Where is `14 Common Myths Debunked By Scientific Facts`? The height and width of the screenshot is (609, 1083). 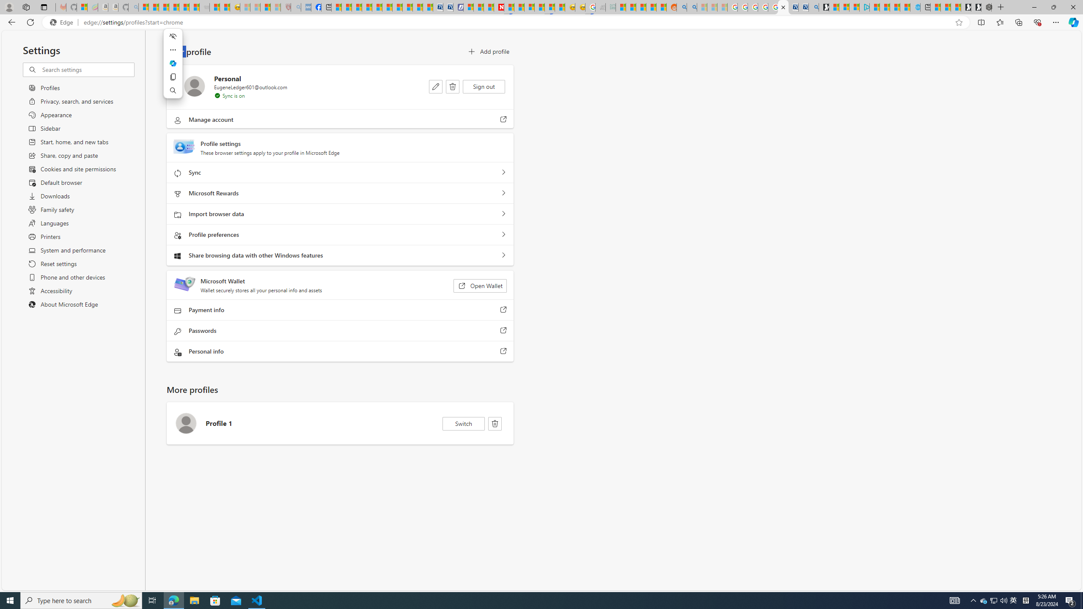
14 Common Myths Debunked By Scientific Facts is located at coordinates (519, 7).